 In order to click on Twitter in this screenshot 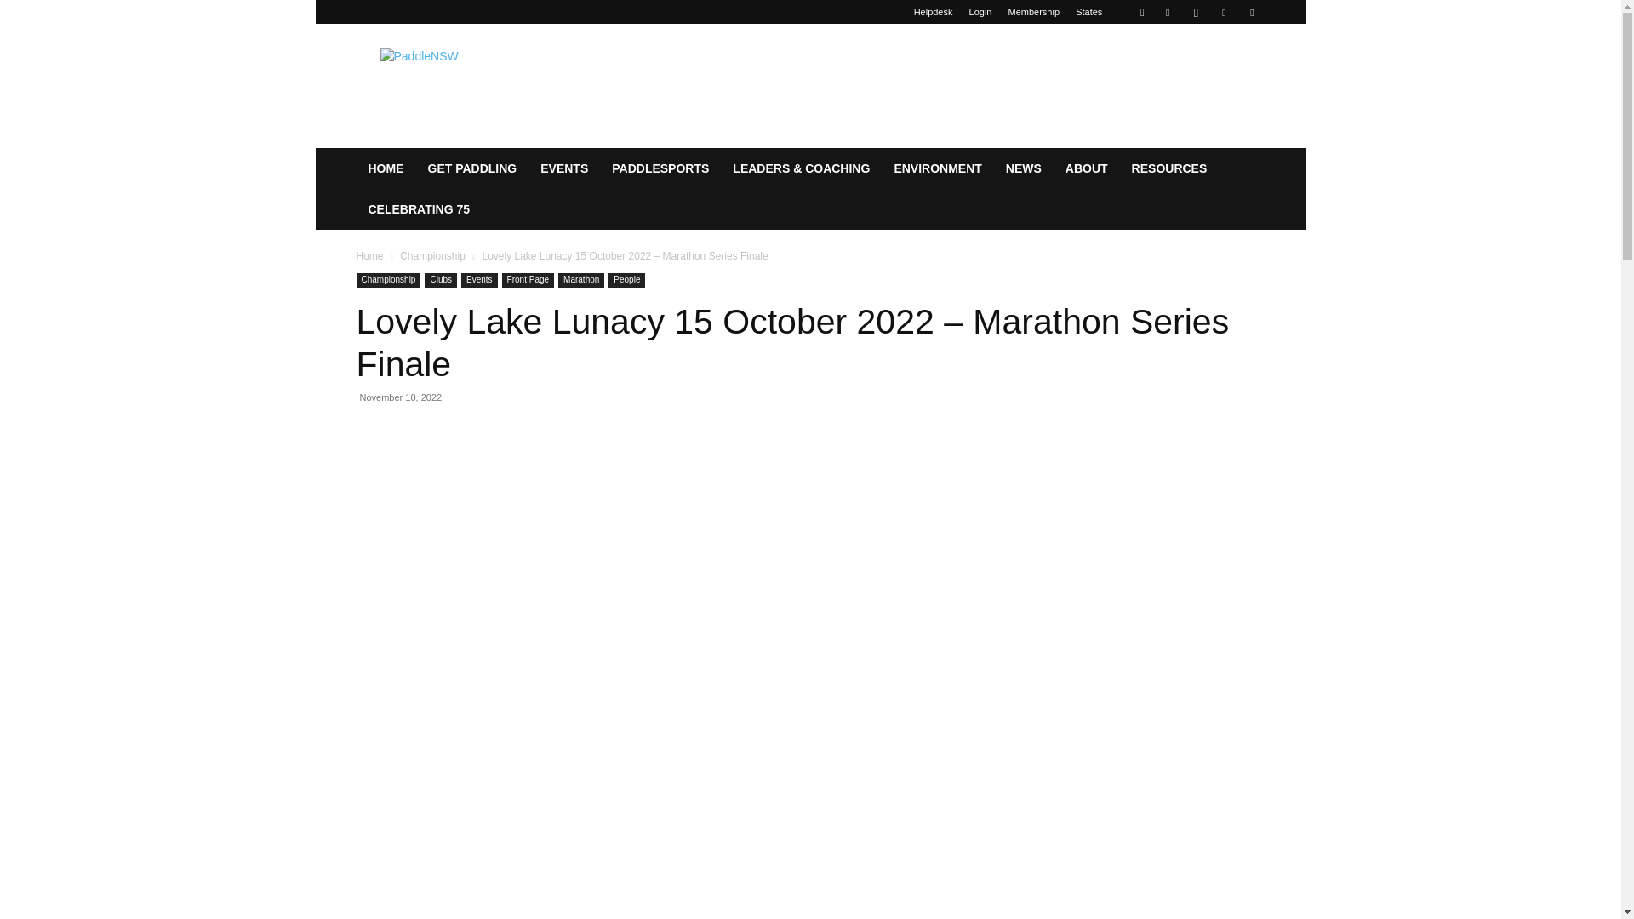, I will do `click(1251, 12)`.